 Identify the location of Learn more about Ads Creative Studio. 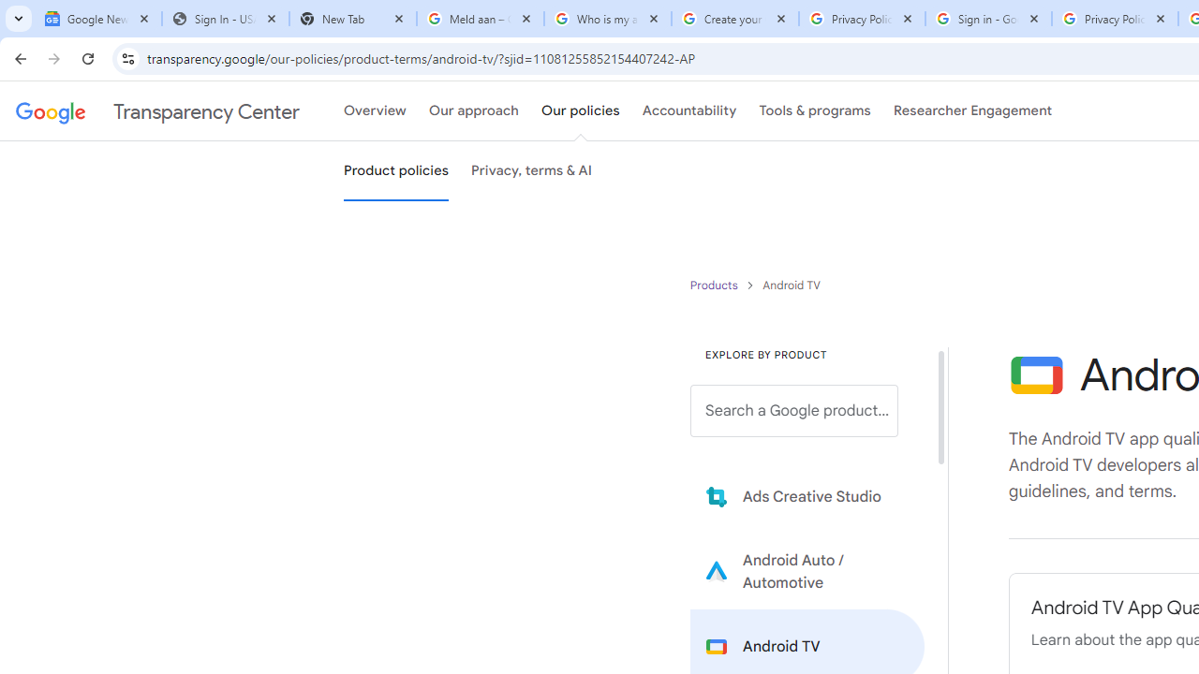
(807, 496).